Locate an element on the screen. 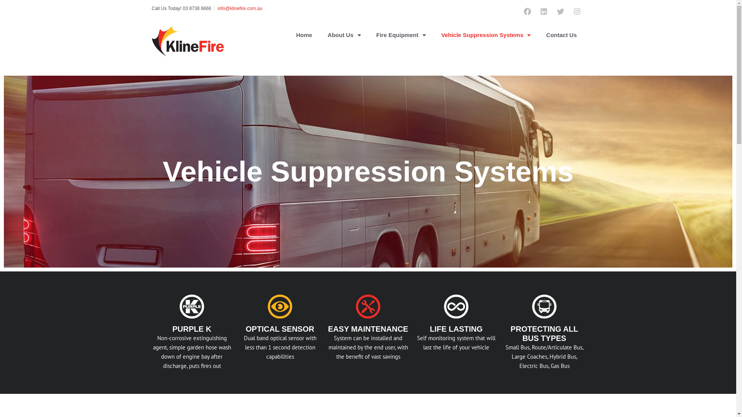 Image resolution: width=742 pixels, height=417 pixels. Contact Us is located at coordinates (561, 35).